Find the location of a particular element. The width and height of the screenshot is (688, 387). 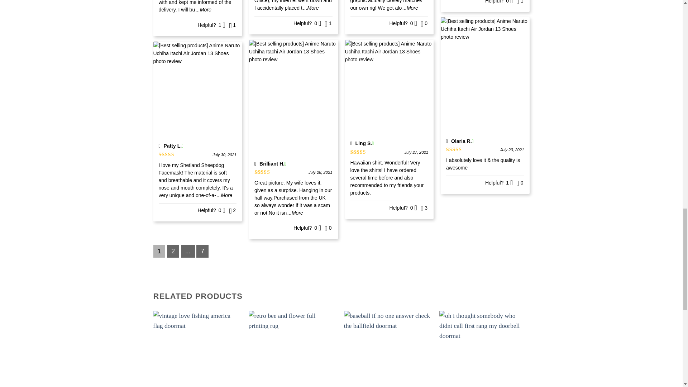

Read more is located at coordinates (224, 195).